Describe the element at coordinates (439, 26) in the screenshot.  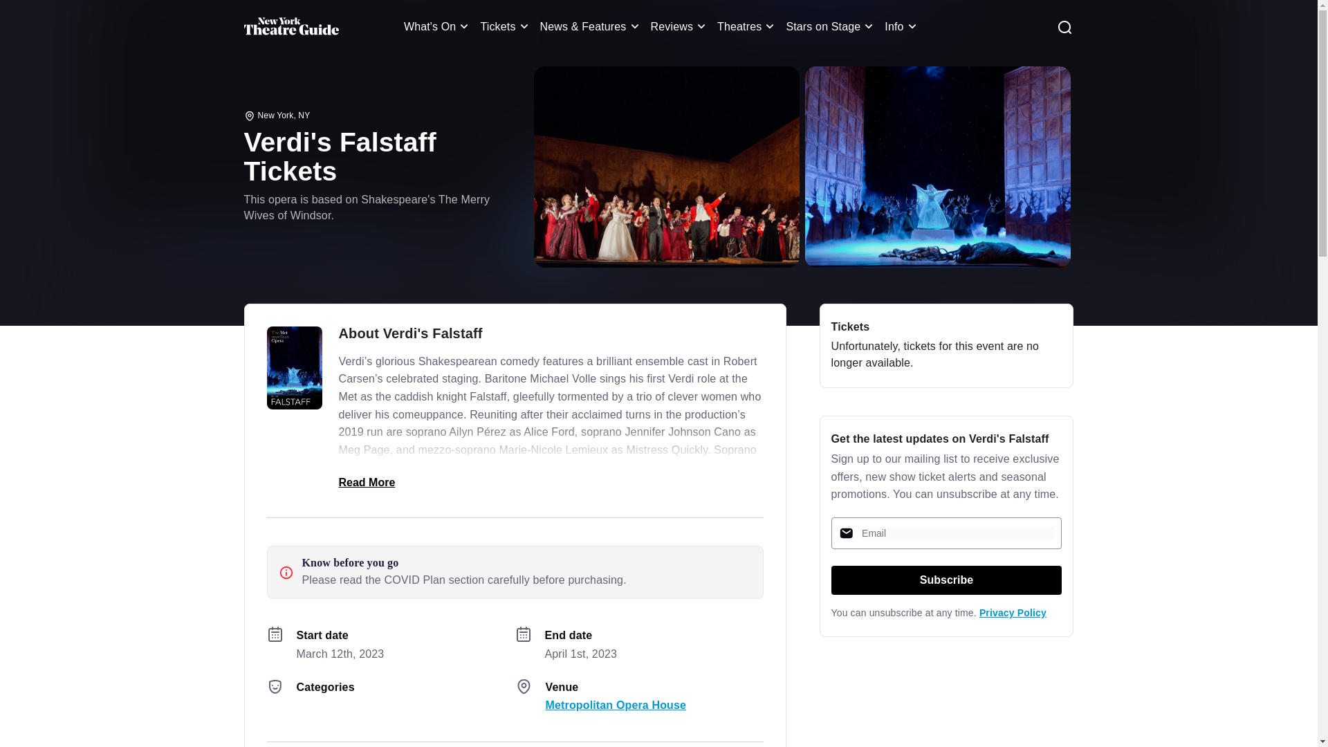
I see `What's On` at that location.